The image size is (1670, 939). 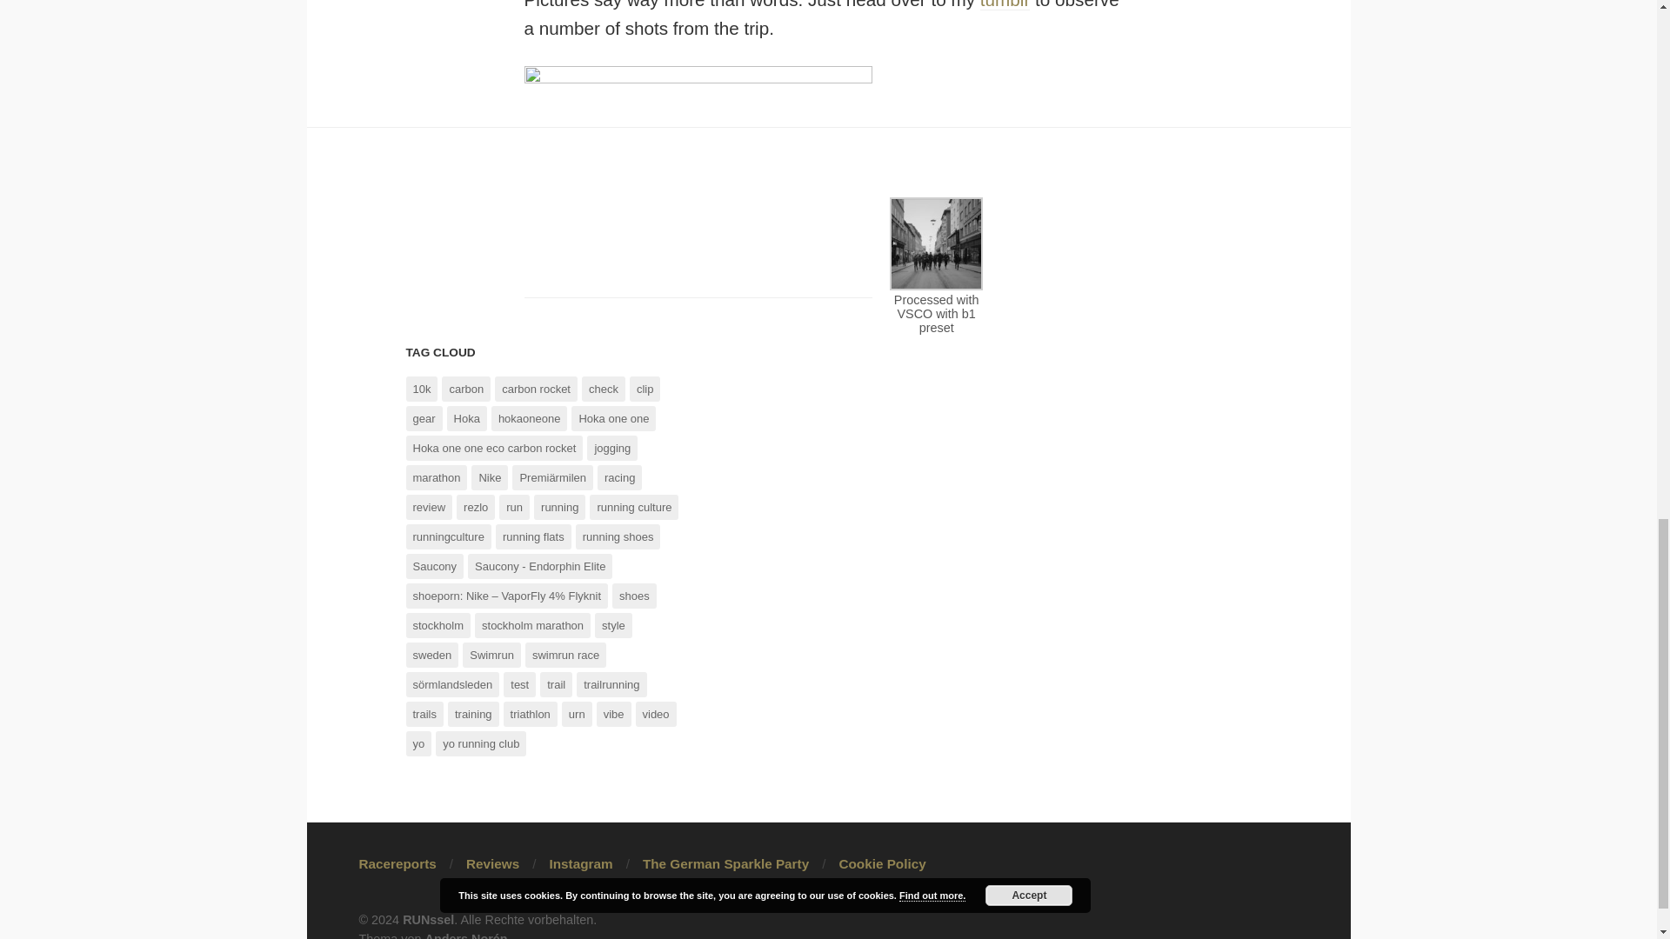 I want to click on clip, so click(x=645, y=390).